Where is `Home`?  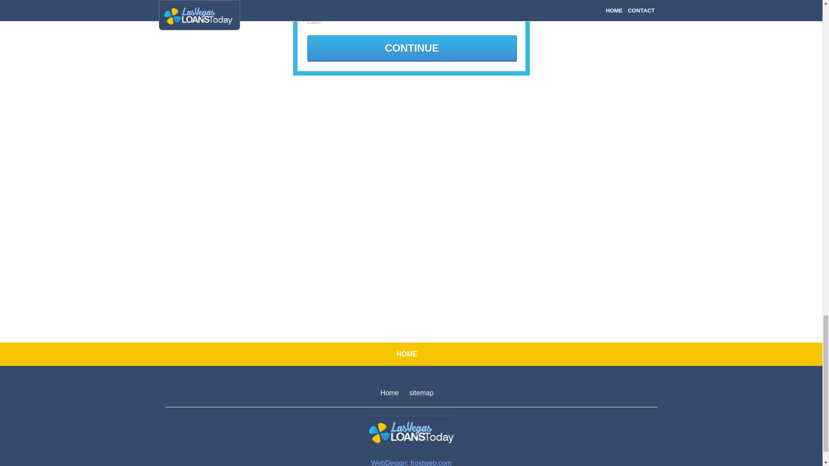
Home is located at coordinates (389, 393).